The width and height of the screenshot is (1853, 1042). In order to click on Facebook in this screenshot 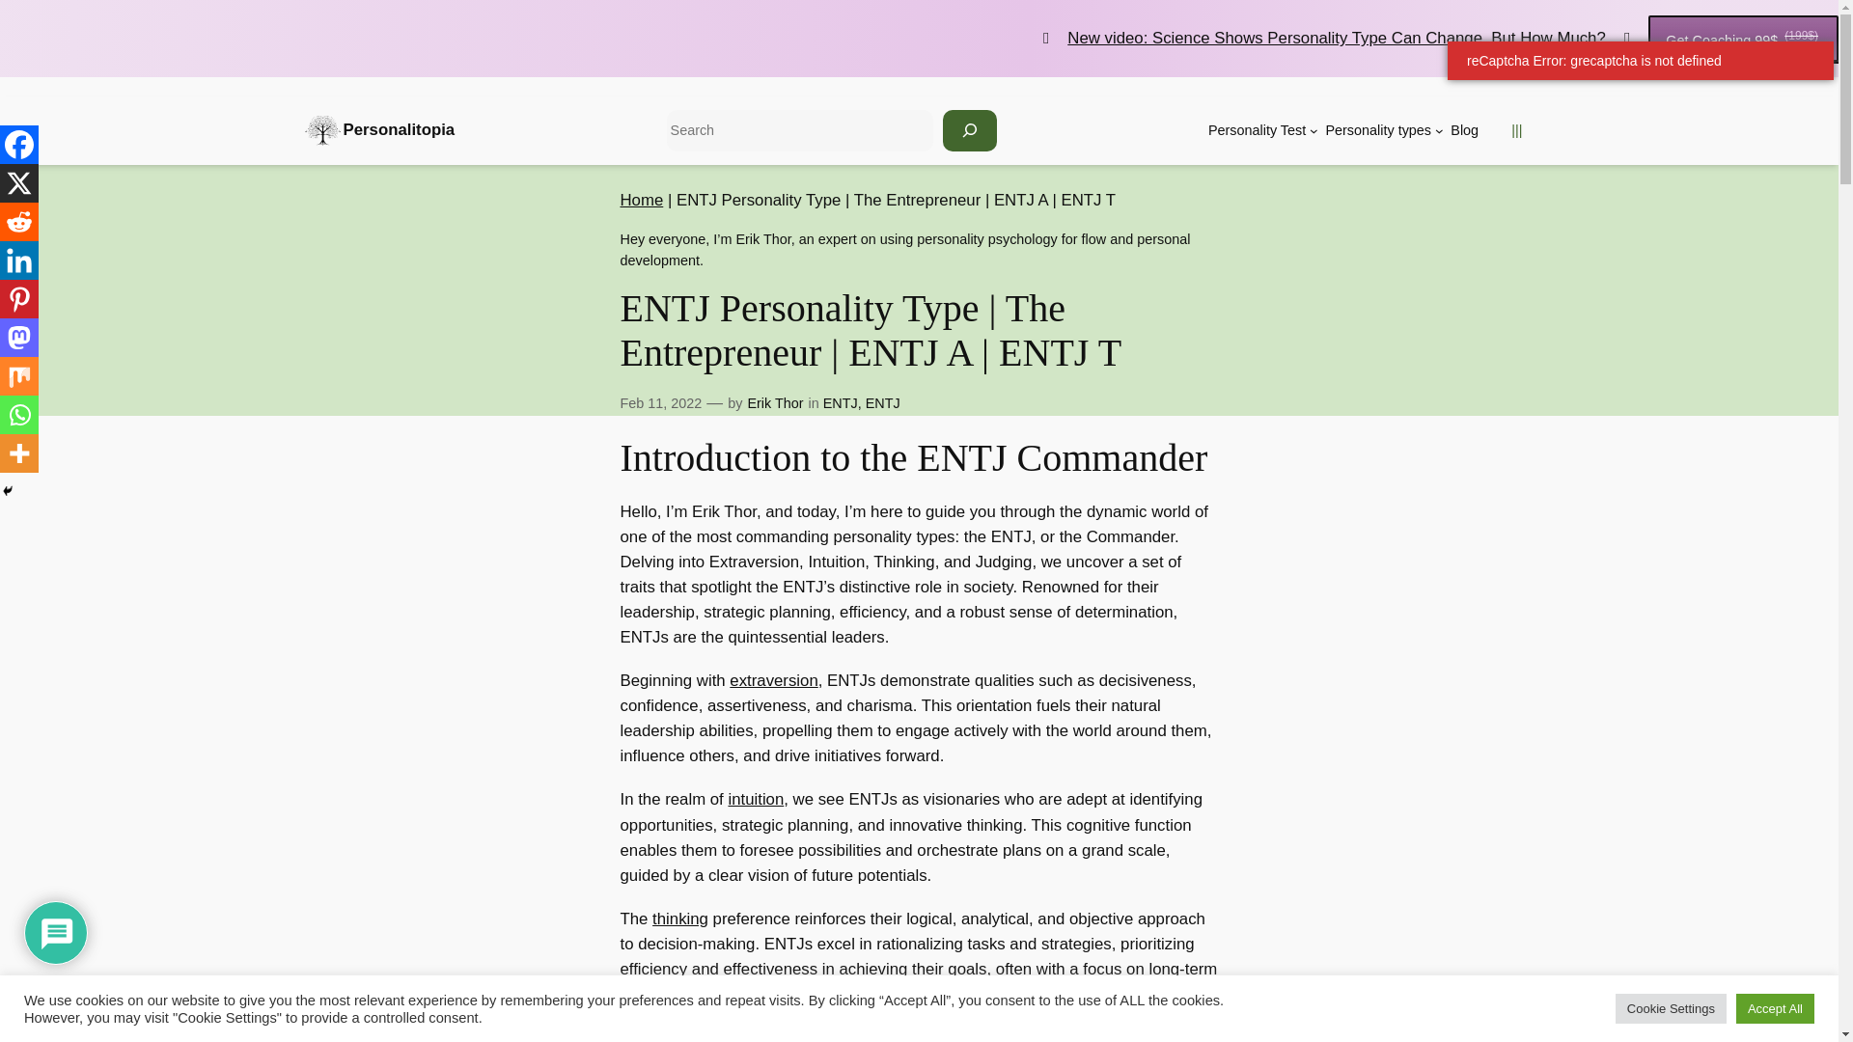, I will do `click(19, 144)`.